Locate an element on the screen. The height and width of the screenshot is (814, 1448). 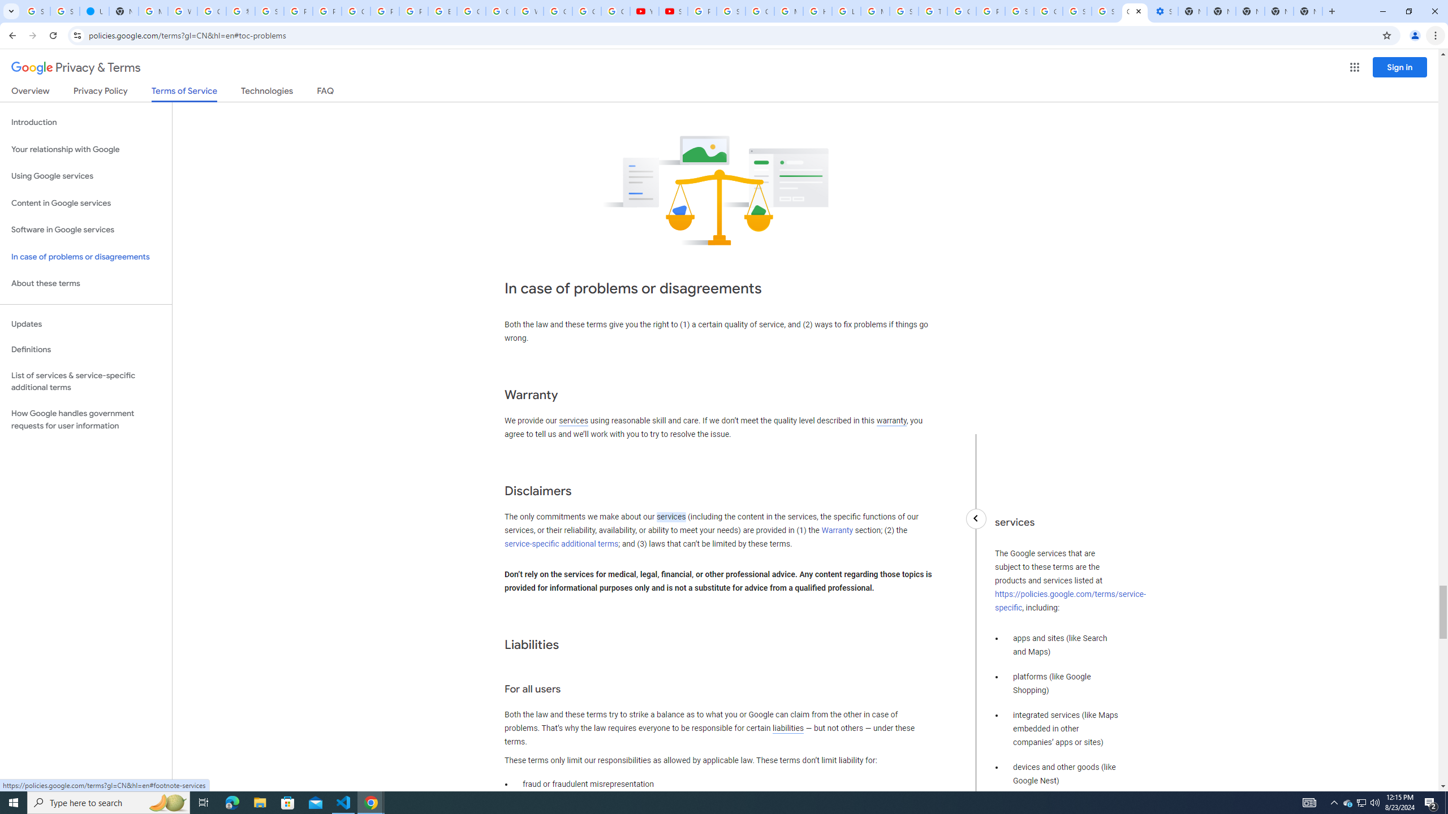
Overview is located at coordinates (31, 93).